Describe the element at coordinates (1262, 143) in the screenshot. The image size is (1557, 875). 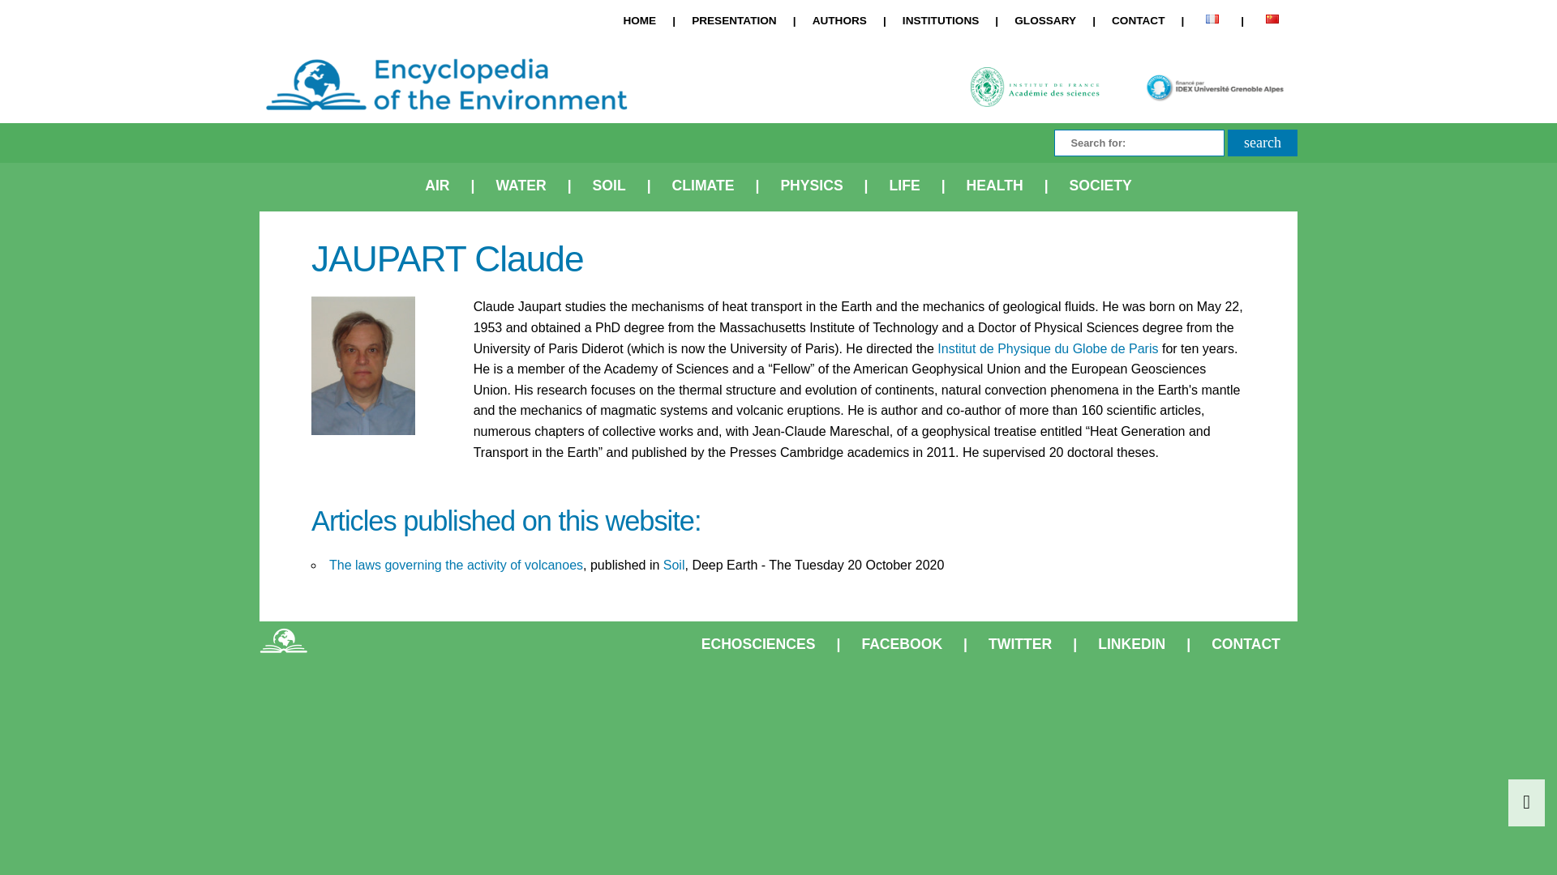
I see `search` at that location.